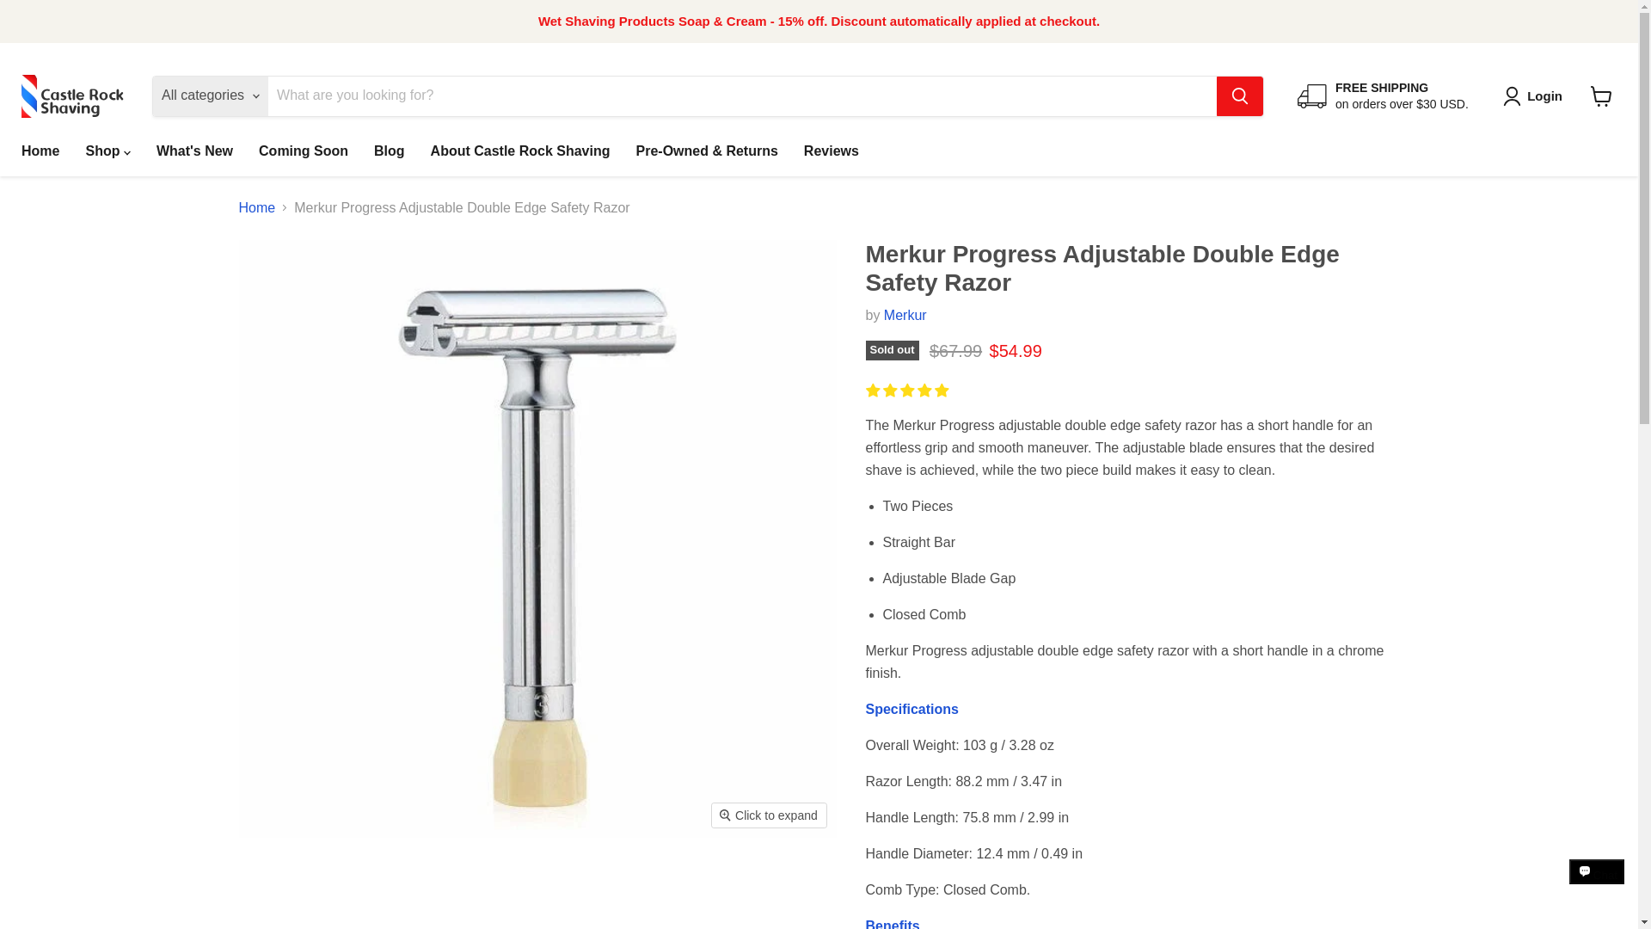  What do you see at coordinates (905, 315) in the screenshot?
I see `Merkur` at bounding box center [905, 315].